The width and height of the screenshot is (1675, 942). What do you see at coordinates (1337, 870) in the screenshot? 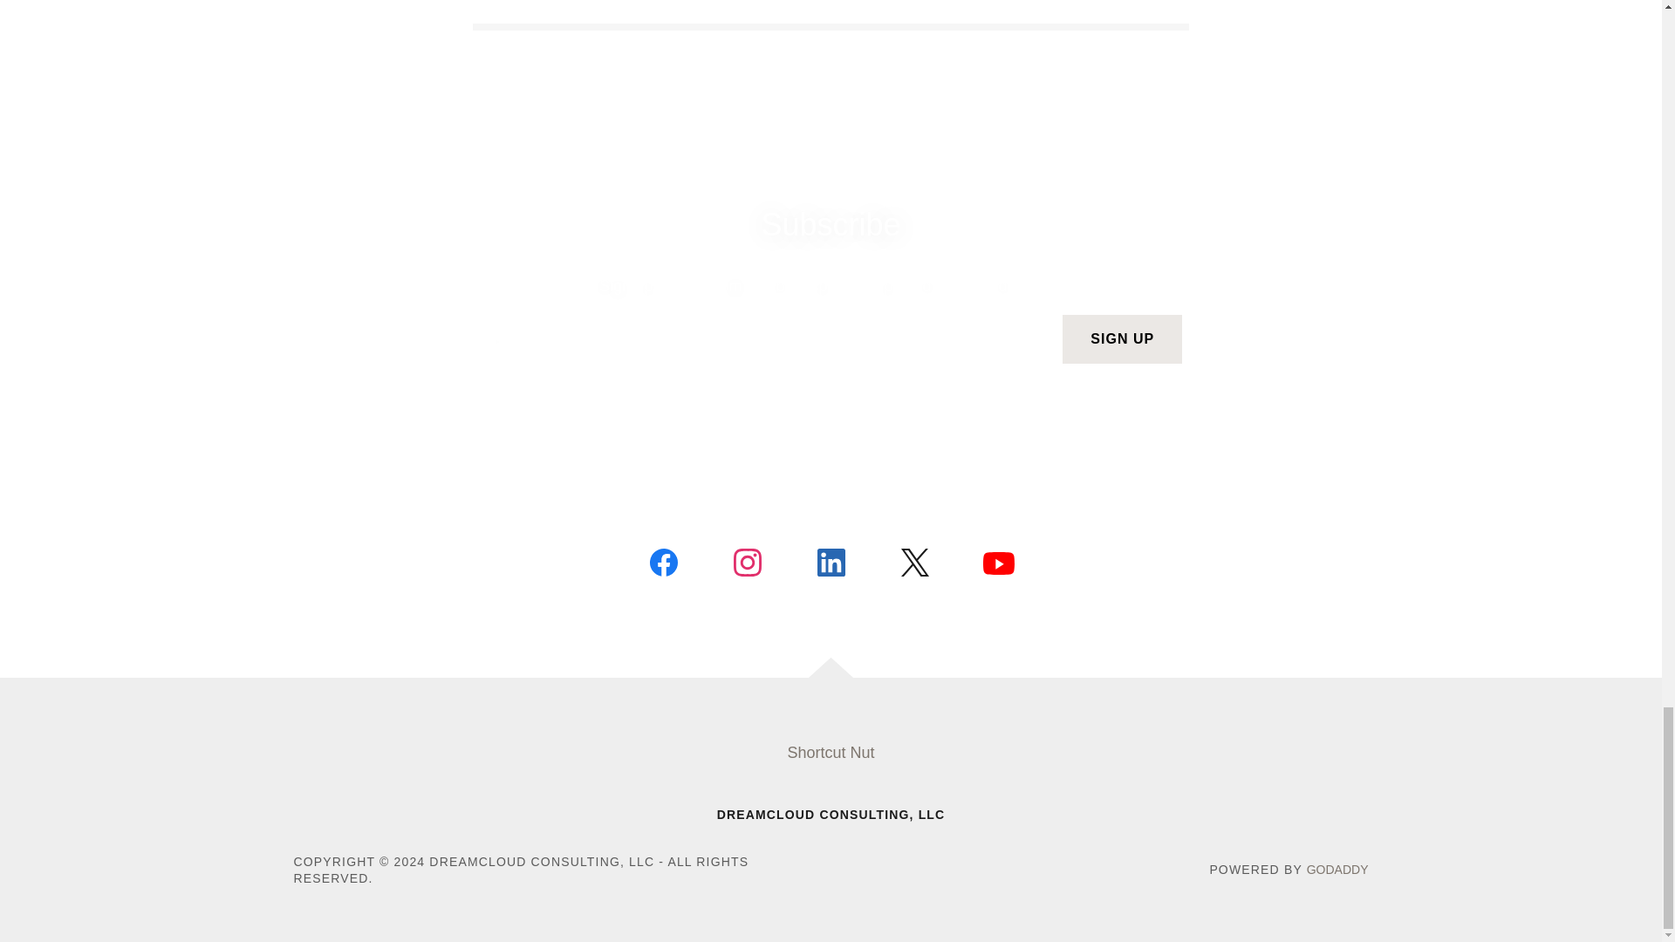
I see `GODADDY` at bounding box center [1337, 870].